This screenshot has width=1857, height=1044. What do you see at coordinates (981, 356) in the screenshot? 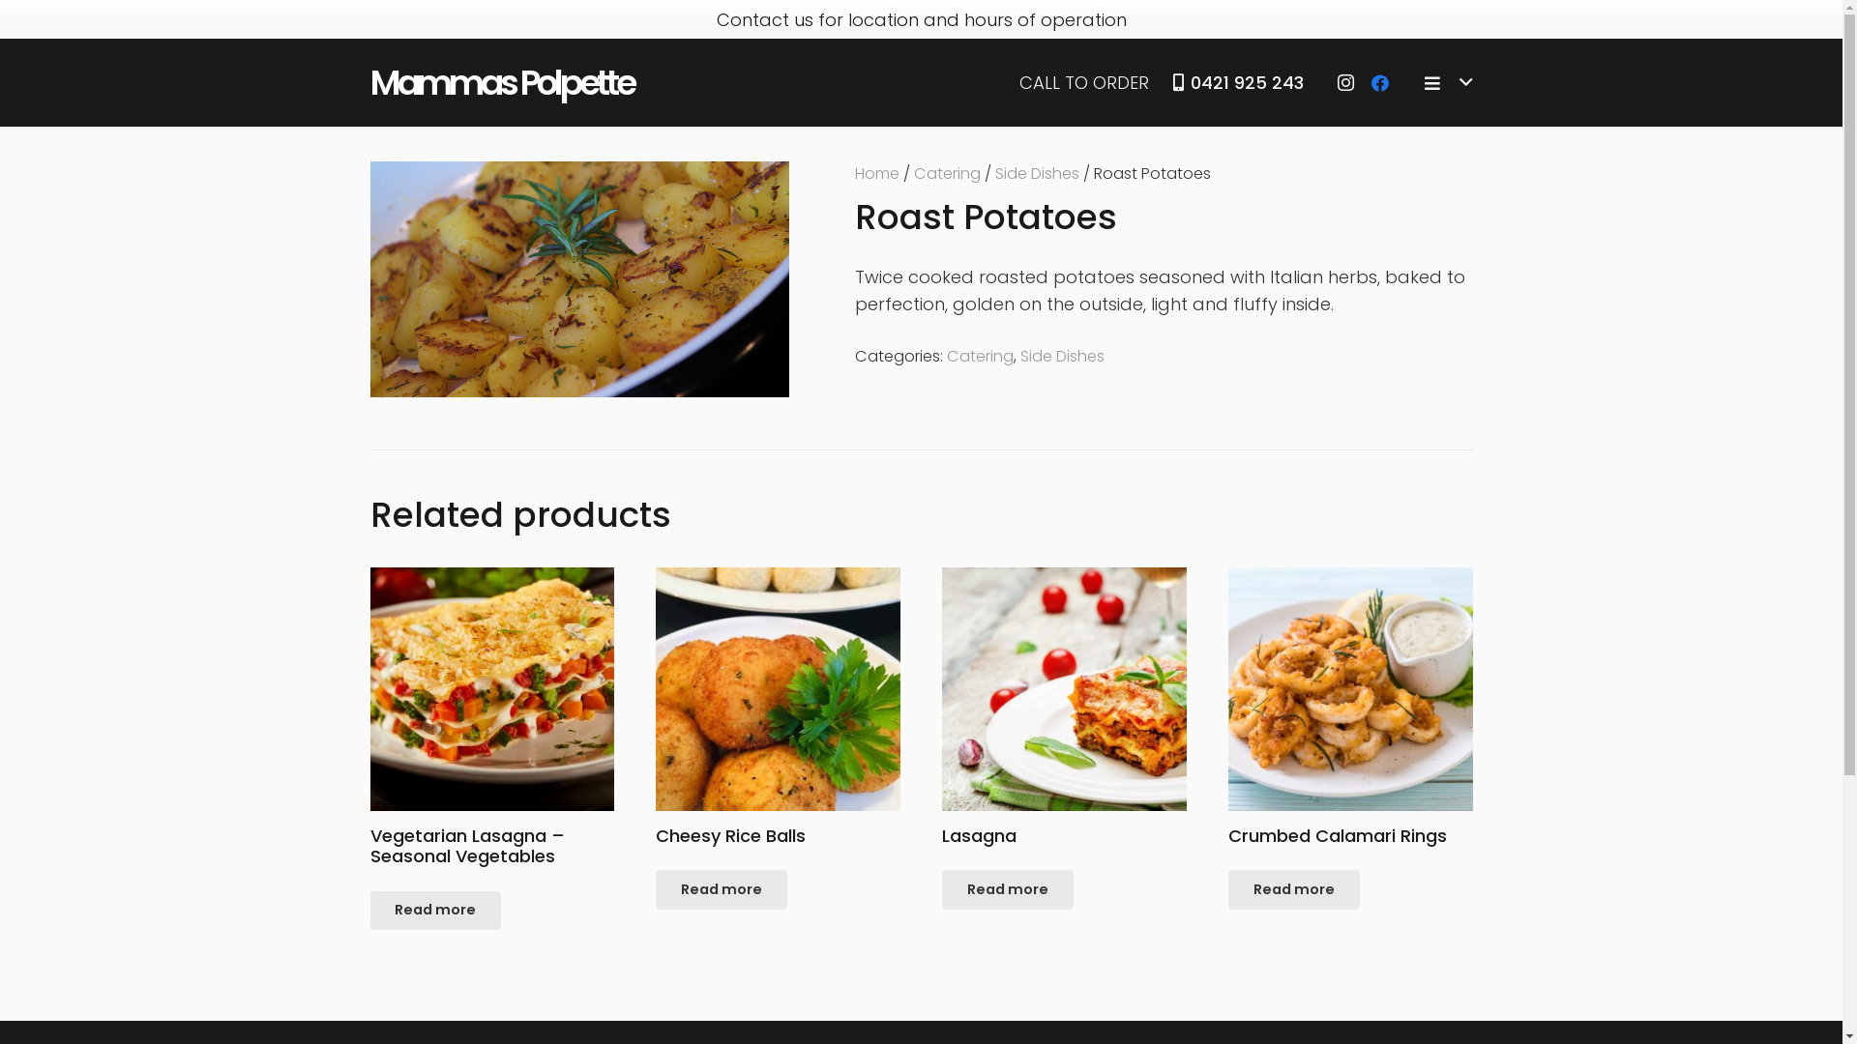
I see `Catering` at bounding box center [981, 356].